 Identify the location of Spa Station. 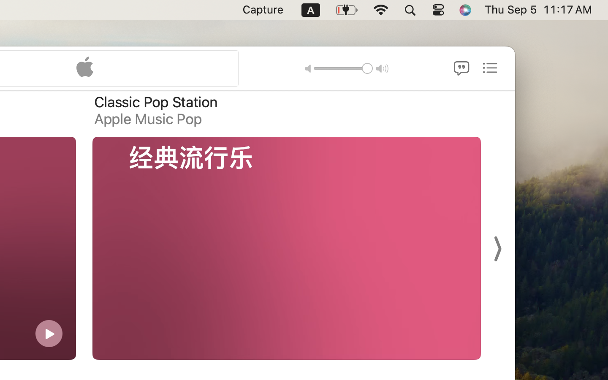
(536, 102).